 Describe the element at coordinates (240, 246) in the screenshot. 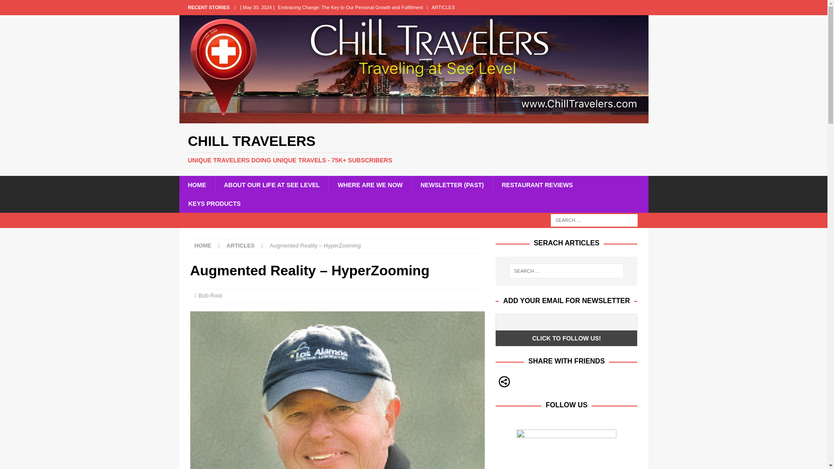

I see `ARTICLES` at that location.